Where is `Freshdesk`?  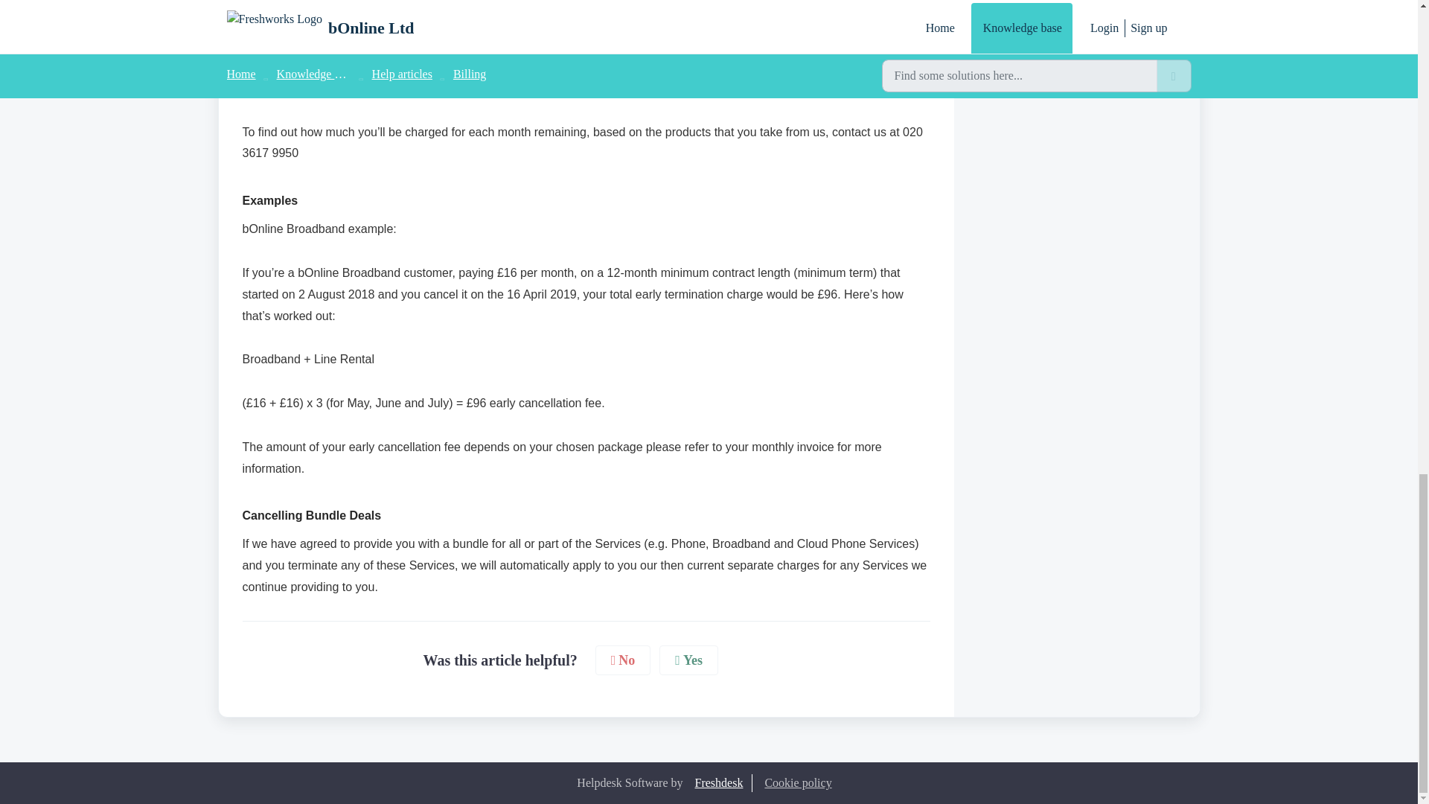 Freshdesk is located at coordinates (719, 783).